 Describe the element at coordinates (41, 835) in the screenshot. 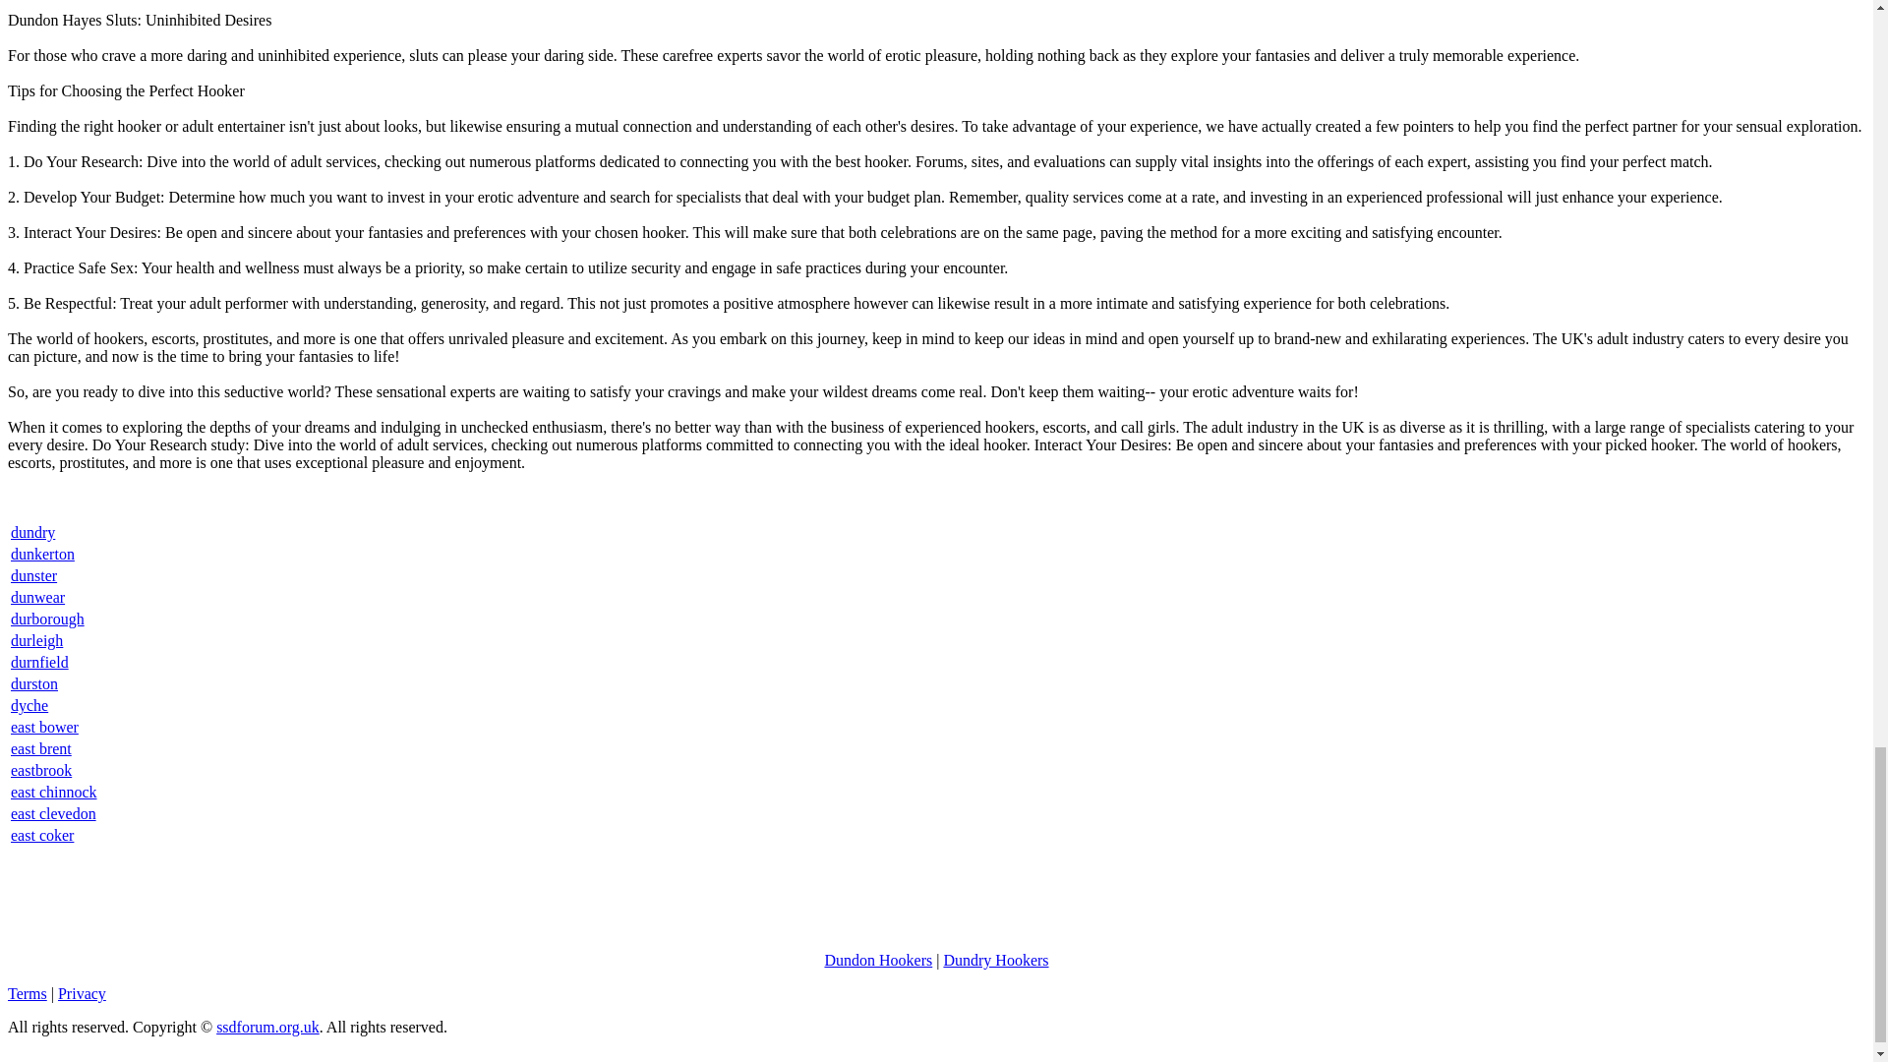

I see `east coker` at that location.